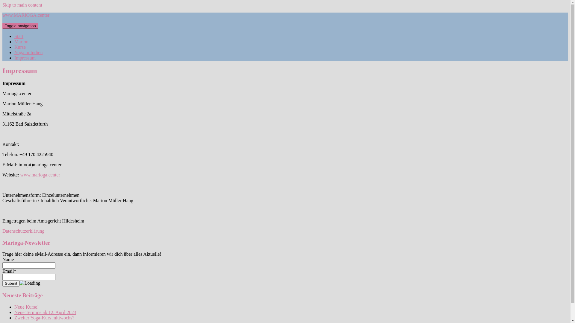 The width and height of the screenshot is (575, 323). Describe the element at coordinates (20, 47) in the screenshot. I see `Kurse` at that location.